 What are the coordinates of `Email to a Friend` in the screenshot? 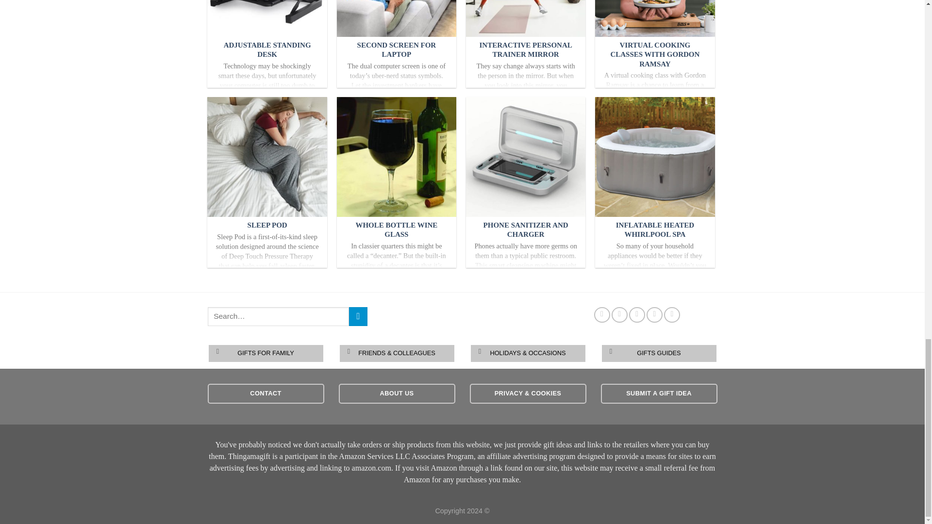 It's located at (637, 314).